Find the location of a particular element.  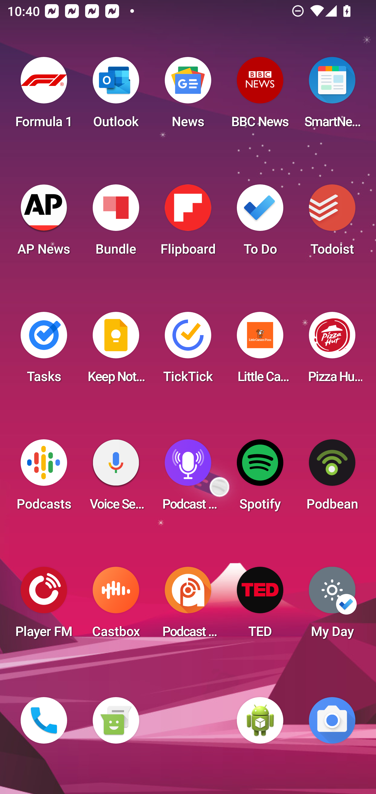

To Do is located at coordinates (260, 223).